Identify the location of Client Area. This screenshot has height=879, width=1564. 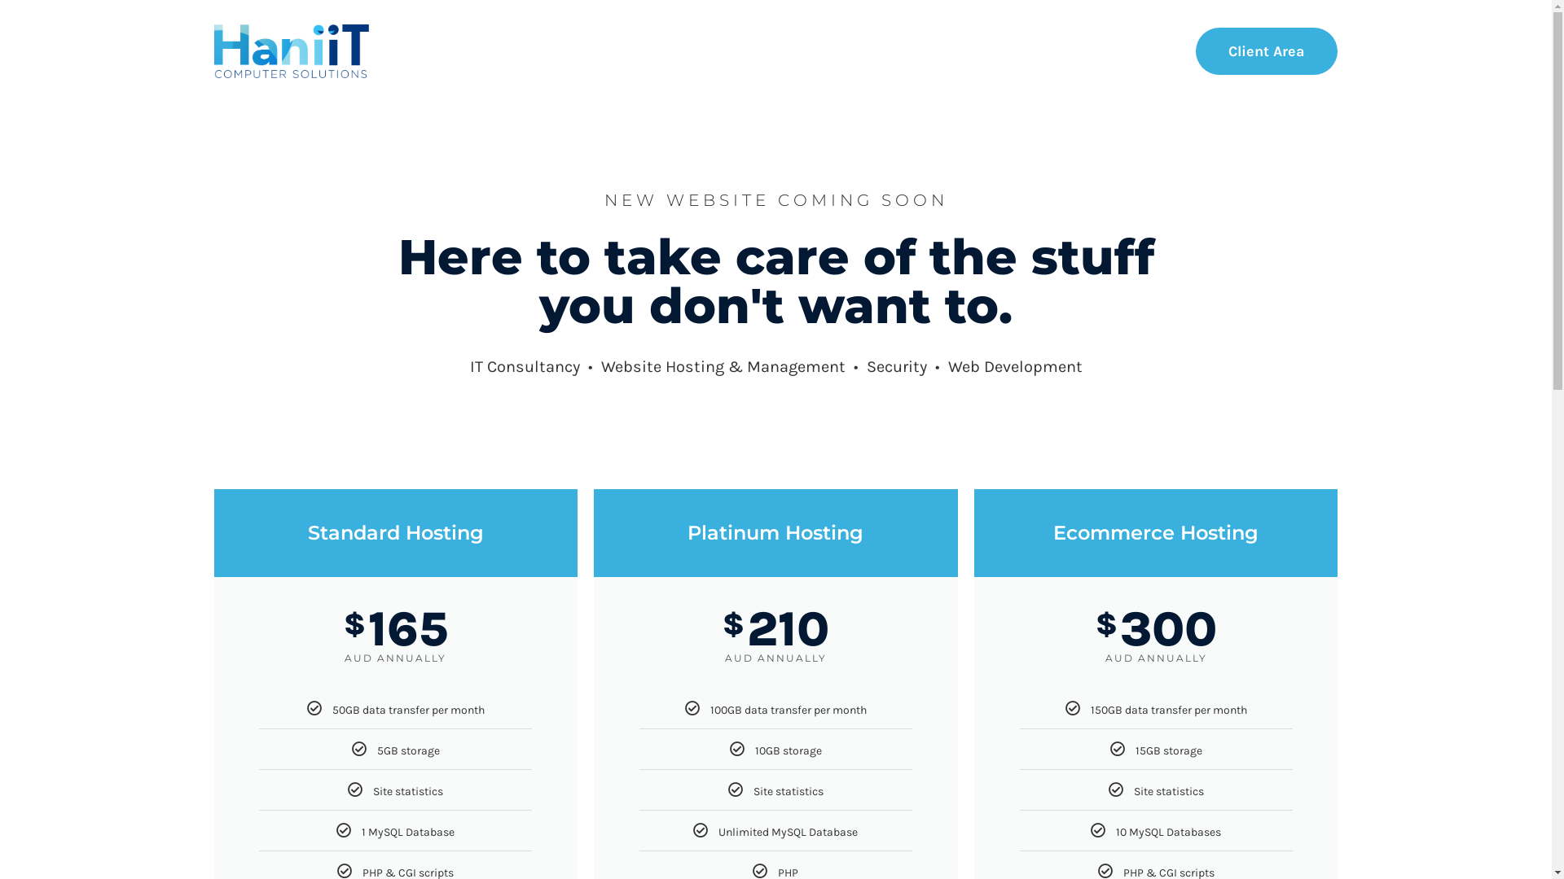
(1267, 51).